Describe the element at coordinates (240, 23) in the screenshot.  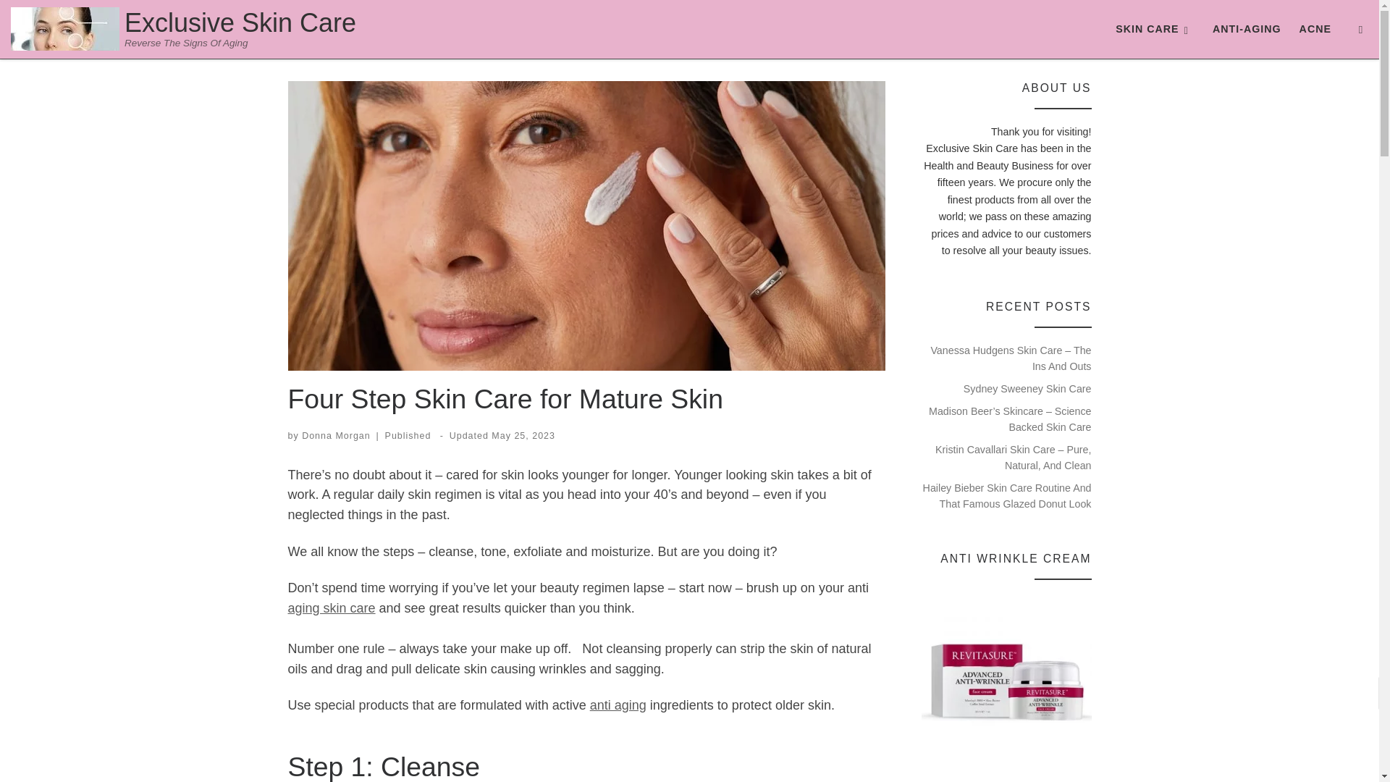
I see `Exclusive Skin Care` at that location.